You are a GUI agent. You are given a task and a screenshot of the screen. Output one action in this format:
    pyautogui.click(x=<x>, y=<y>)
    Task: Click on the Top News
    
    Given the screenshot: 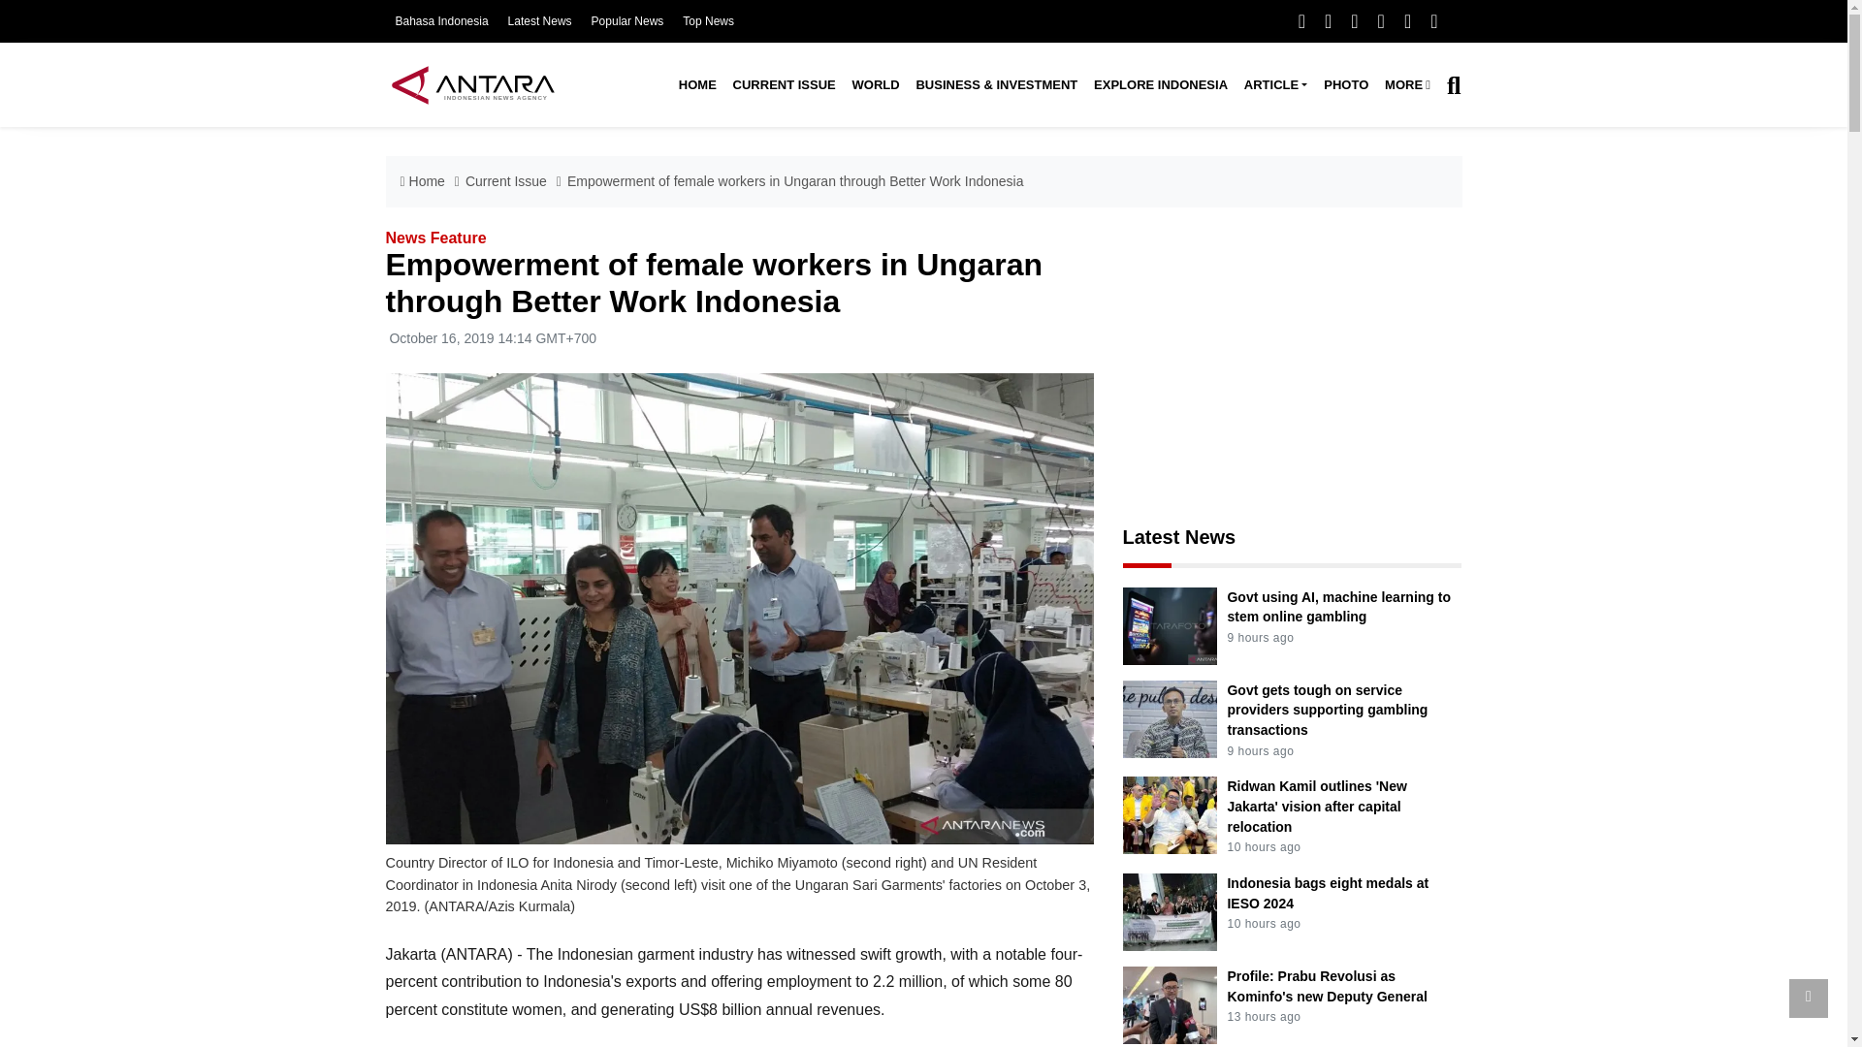 What is the action you would take?
    pyautogui.click(x=708, y=21)
    